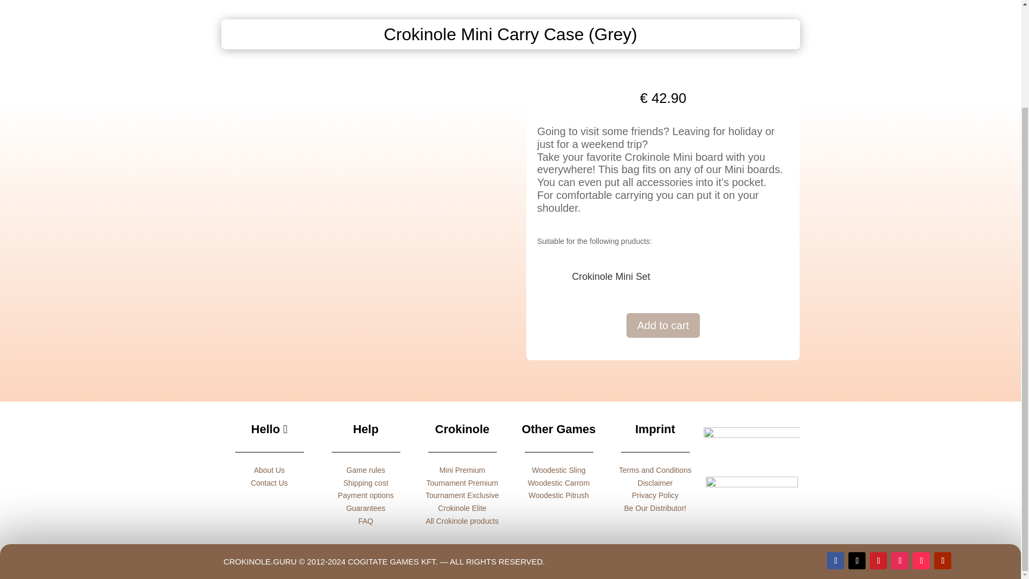 Image resolution: width=1029 pixels, height=579 pixels. Describe the element at coordinates (856, 561) in the screenshot. I see `Follow on X` at that location.